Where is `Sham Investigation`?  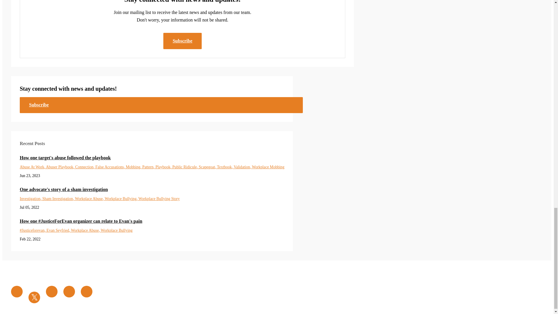 Sham Investigation is located at coordinates (58, 199).